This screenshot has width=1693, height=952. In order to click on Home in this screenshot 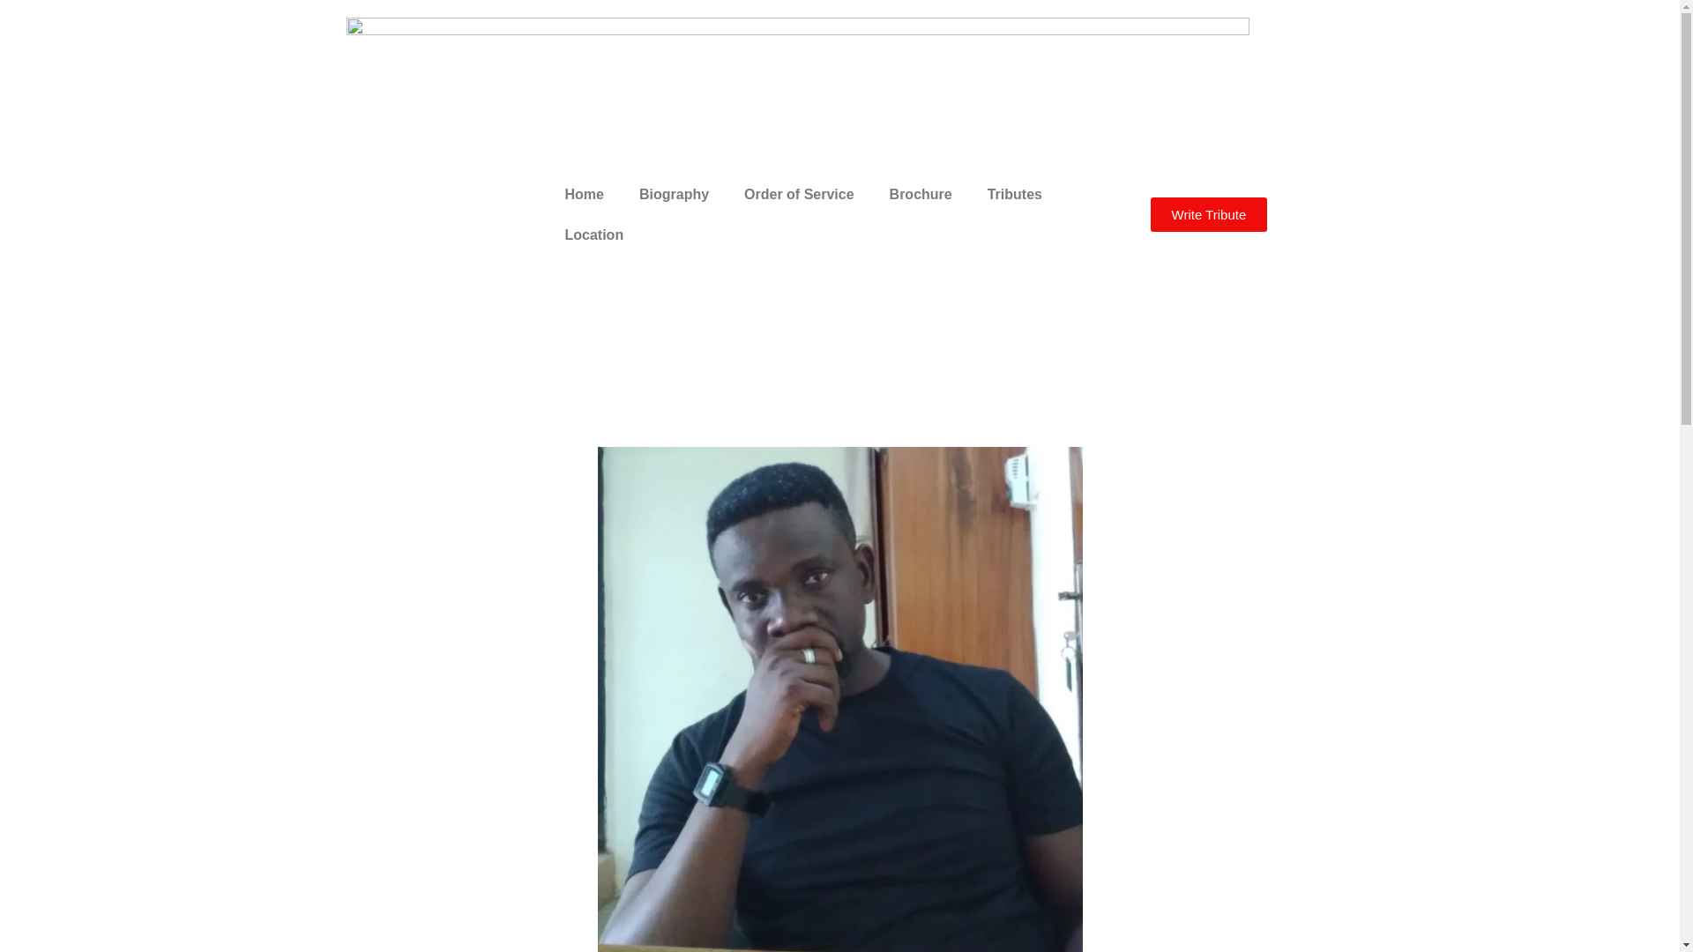, I will do `click(584, 194)`.